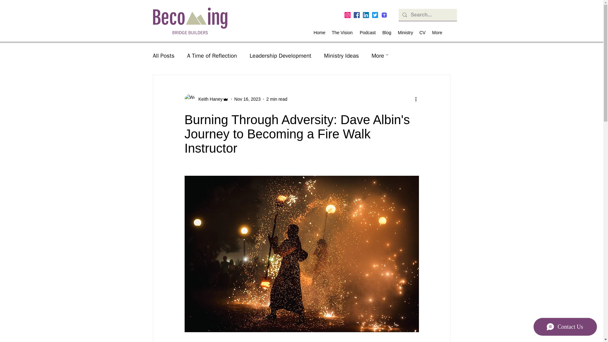  I want to click on Ministry, so click(405, 32).